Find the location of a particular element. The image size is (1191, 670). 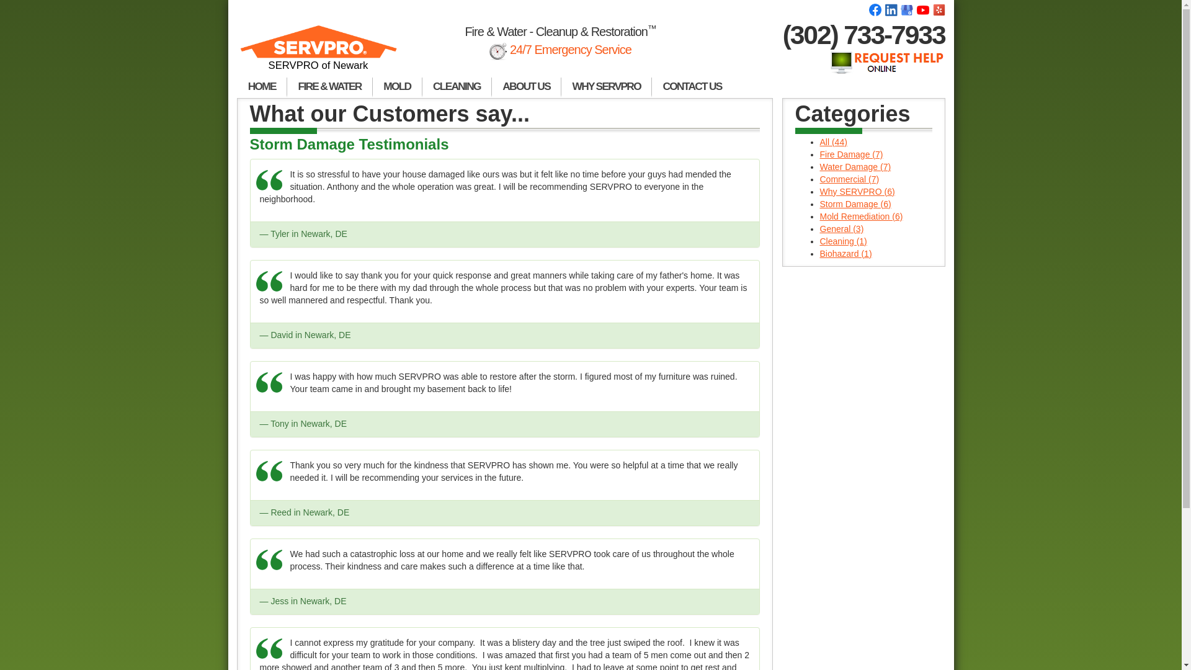

ABOUT US is located at coordinates (526, 87).